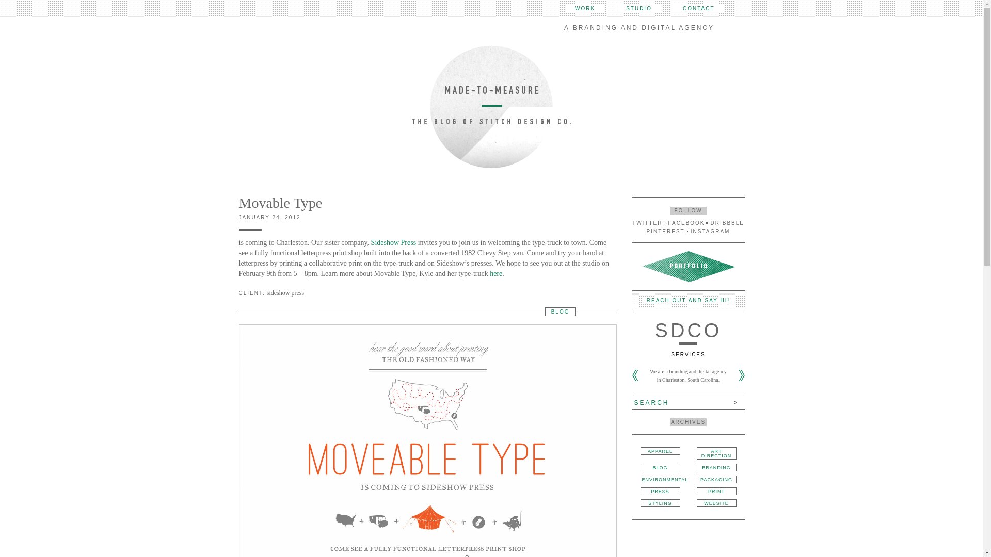  I want to click on Reach Out and Say Hi!, so click(688, 300).